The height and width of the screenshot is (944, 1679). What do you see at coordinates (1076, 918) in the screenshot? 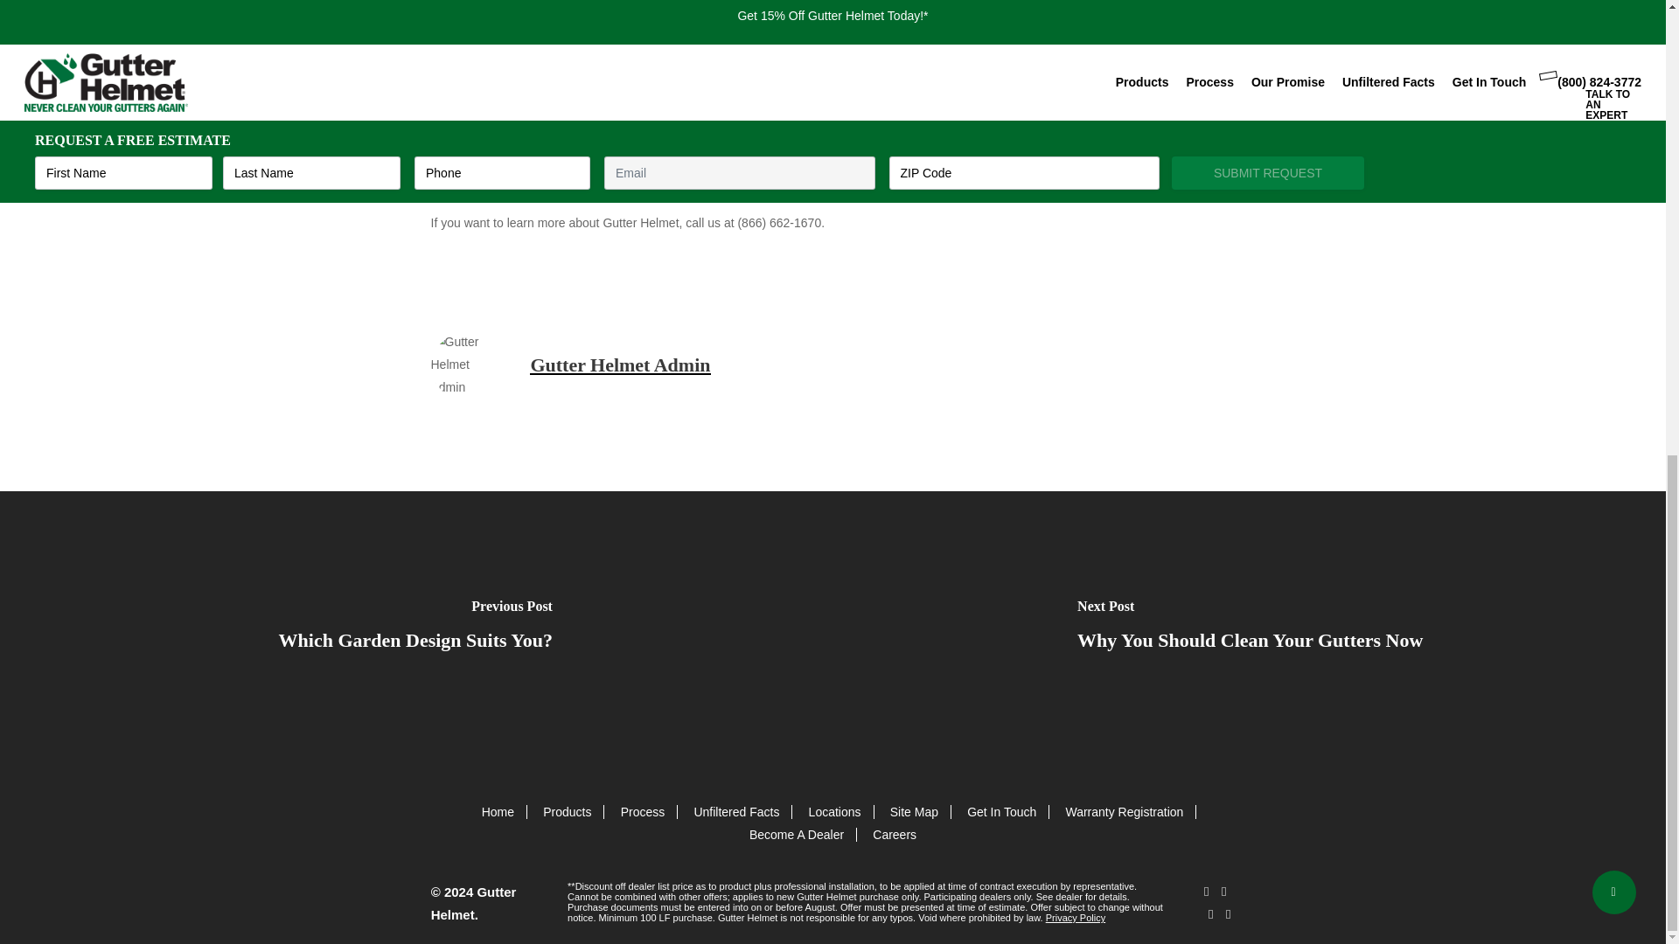
I see `Privacy Policy` at bounding box center [1076, 918].